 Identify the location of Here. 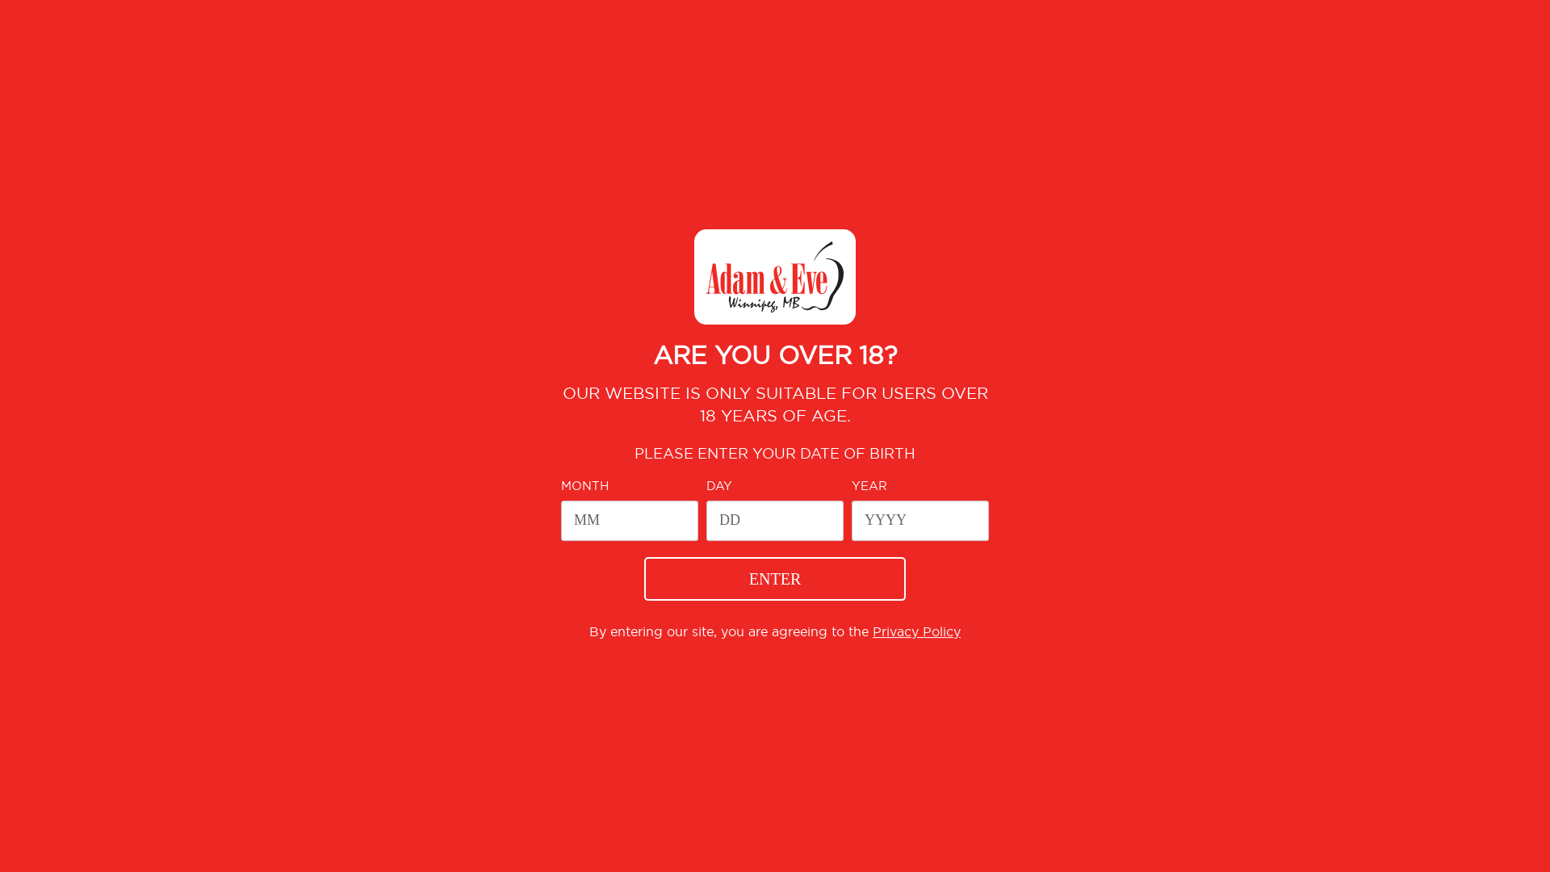
(670, 333).